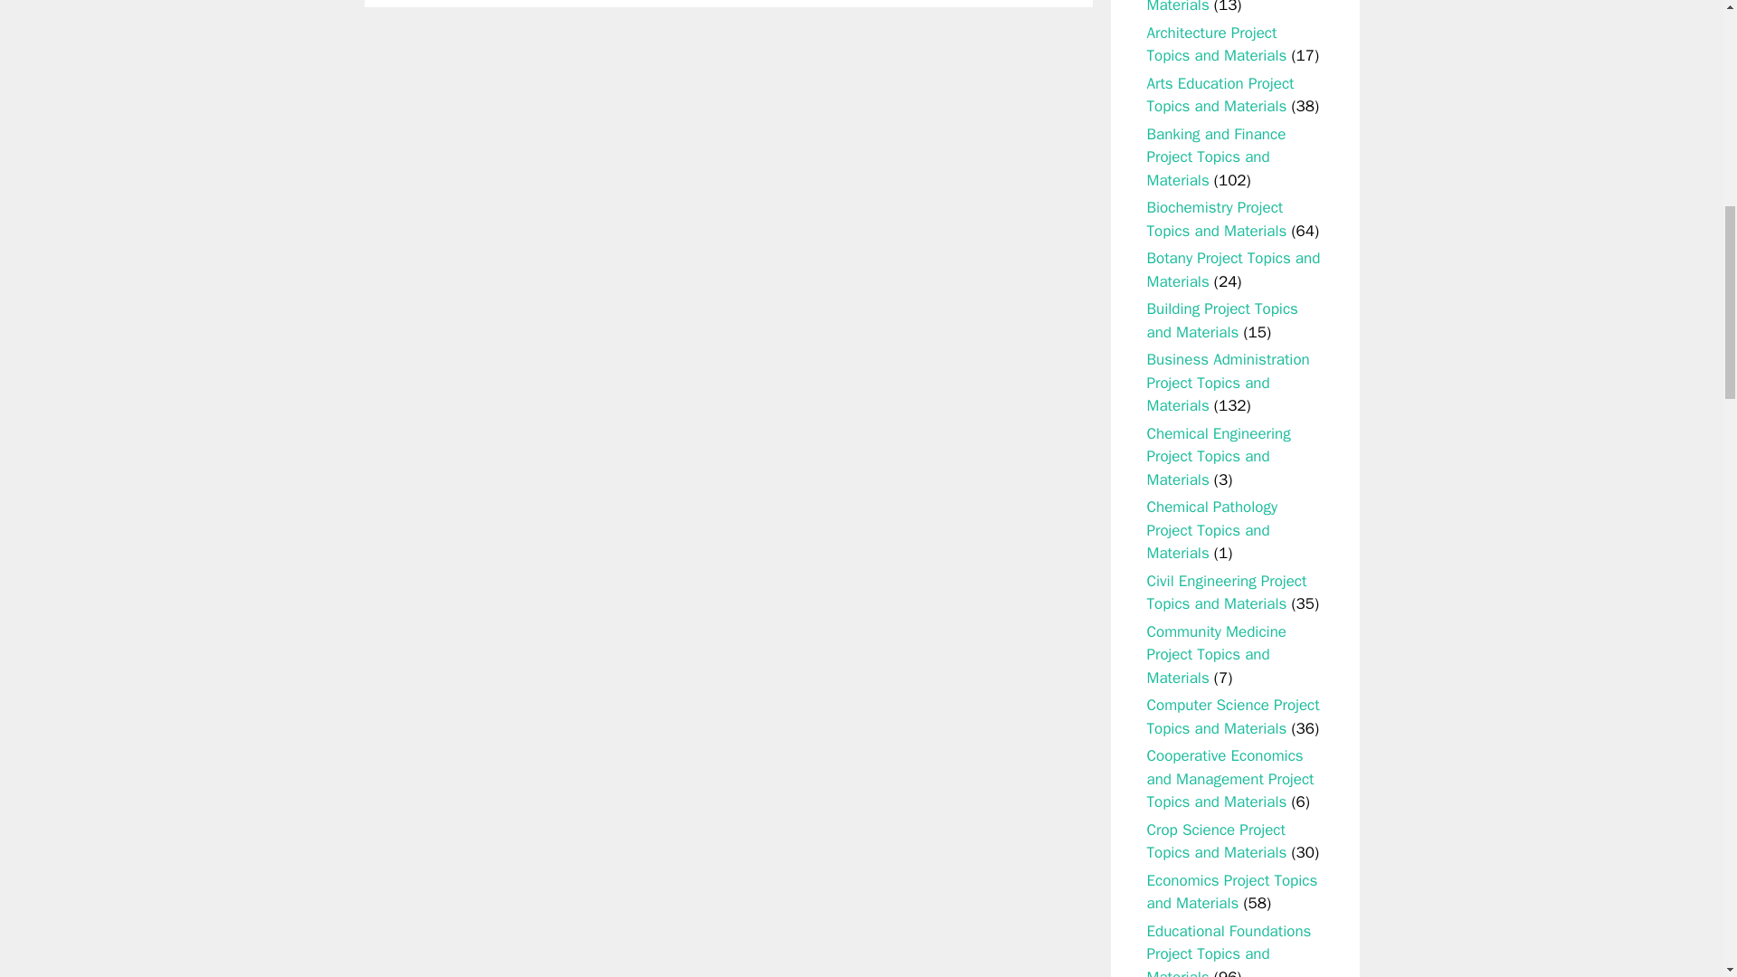 The image size is (1737, 977). Describe the element at coordinates (1216, 841) in the screenshot. I see `Crop Science Project Topics and Materials` at that location.